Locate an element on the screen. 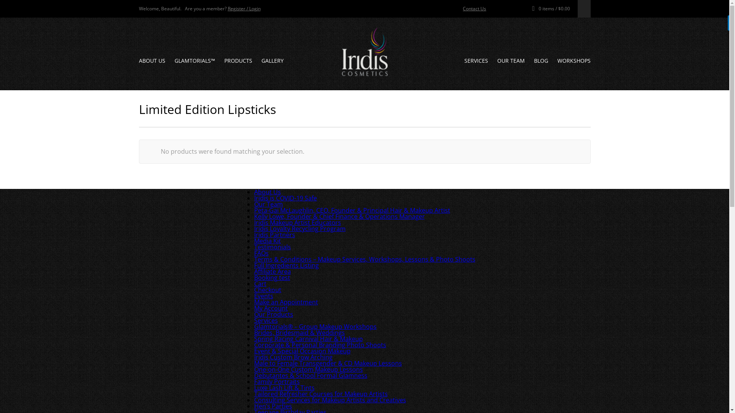  ABOUT US is located at coordinates (152, 60).